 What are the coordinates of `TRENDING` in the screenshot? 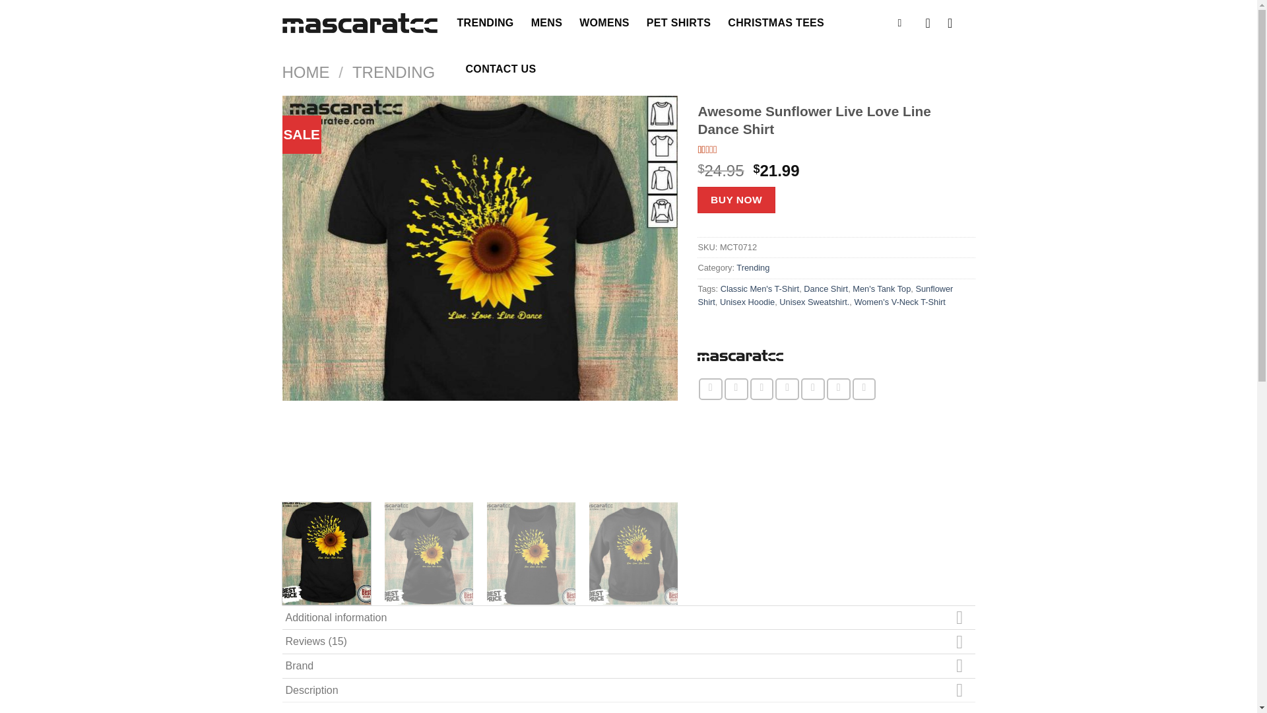 It's located at (393, 73).